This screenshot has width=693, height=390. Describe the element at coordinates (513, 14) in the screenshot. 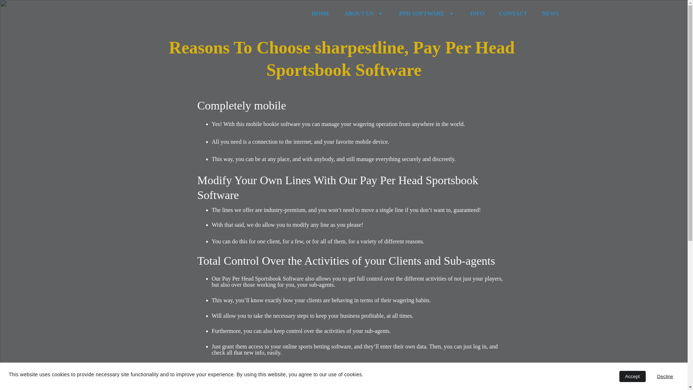

I see `CONTACT` at that location.